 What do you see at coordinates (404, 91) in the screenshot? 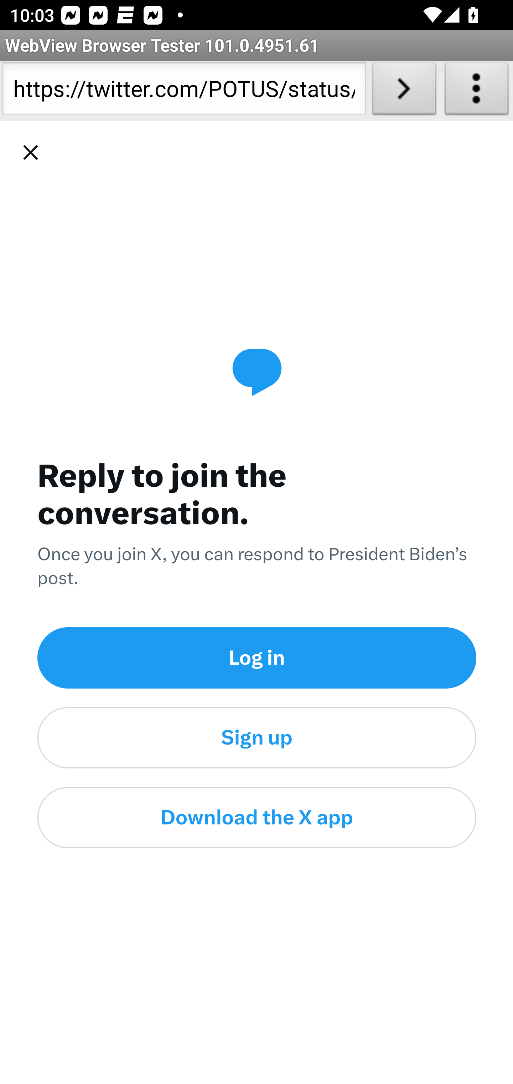
I see `Load URL` at bounding box center [404, 91].